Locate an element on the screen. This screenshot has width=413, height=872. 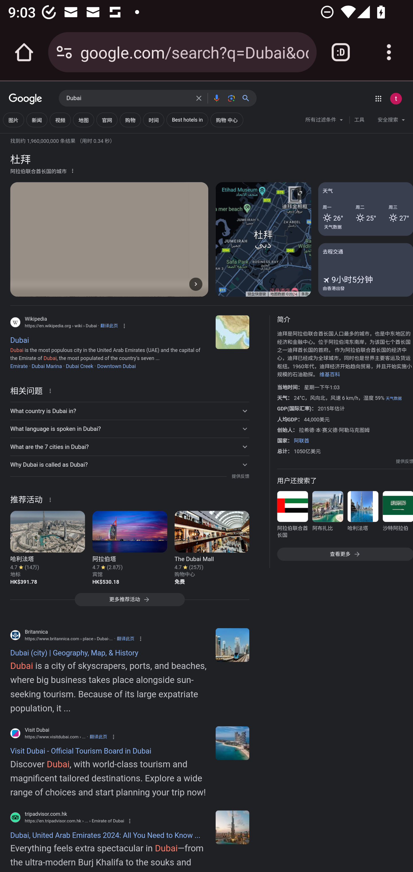
阿联酋 is located at coordinates (301, 441).